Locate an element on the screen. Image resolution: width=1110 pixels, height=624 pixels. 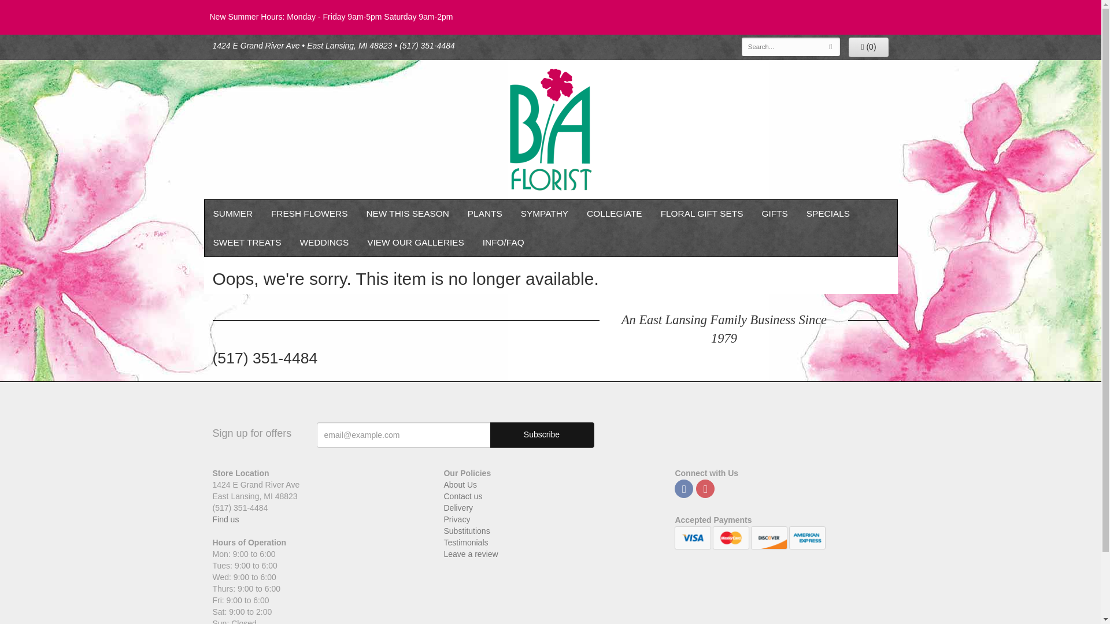
VIEW OUR GALLERIES is located at coordinates (415, 243).